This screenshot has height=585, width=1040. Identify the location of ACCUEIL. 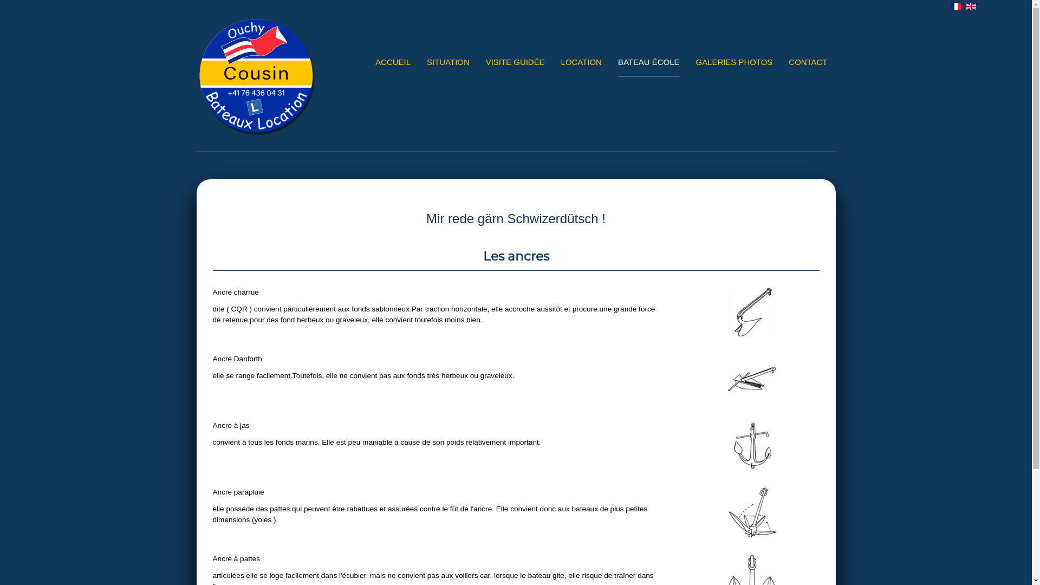
(393, 63).